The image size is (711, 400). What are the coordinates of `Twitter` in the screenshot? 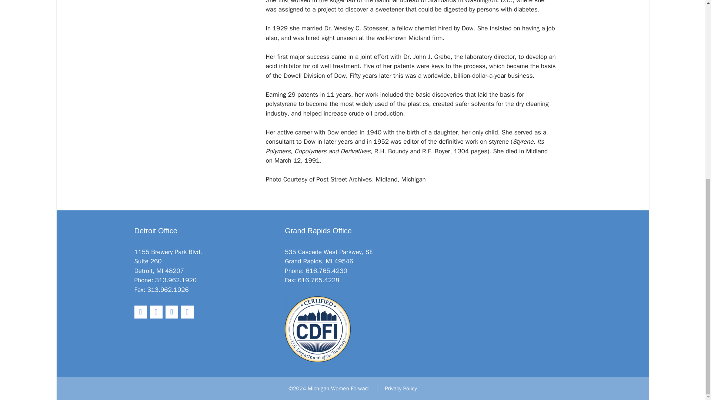 It's located at (140, 312).